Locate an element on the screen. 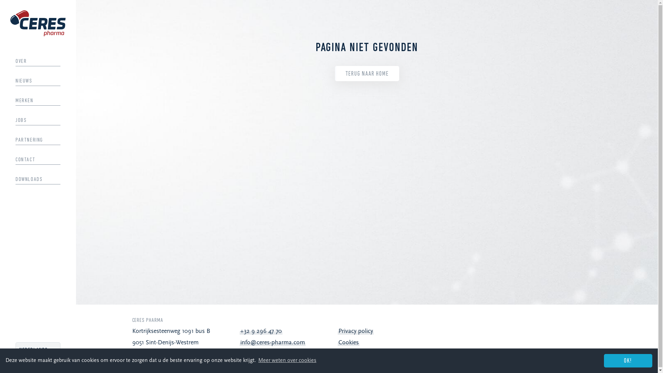 This screenshot has height=373, width=663. +32 9 296 47 70 is located at coordinates (261, 332).